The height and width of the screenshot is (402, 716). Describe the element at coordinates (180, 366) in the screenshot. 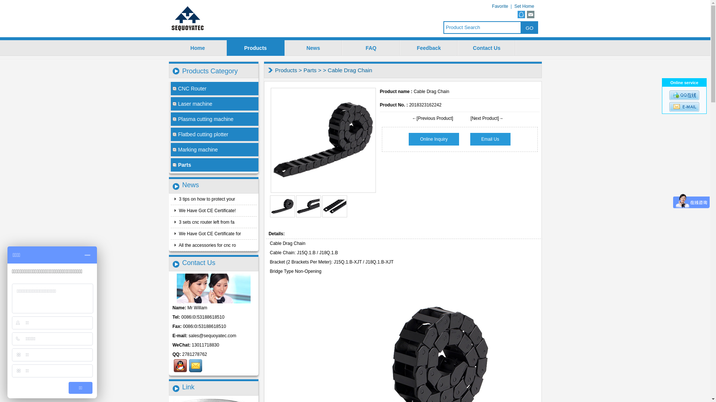

I see `Call us` at that location.